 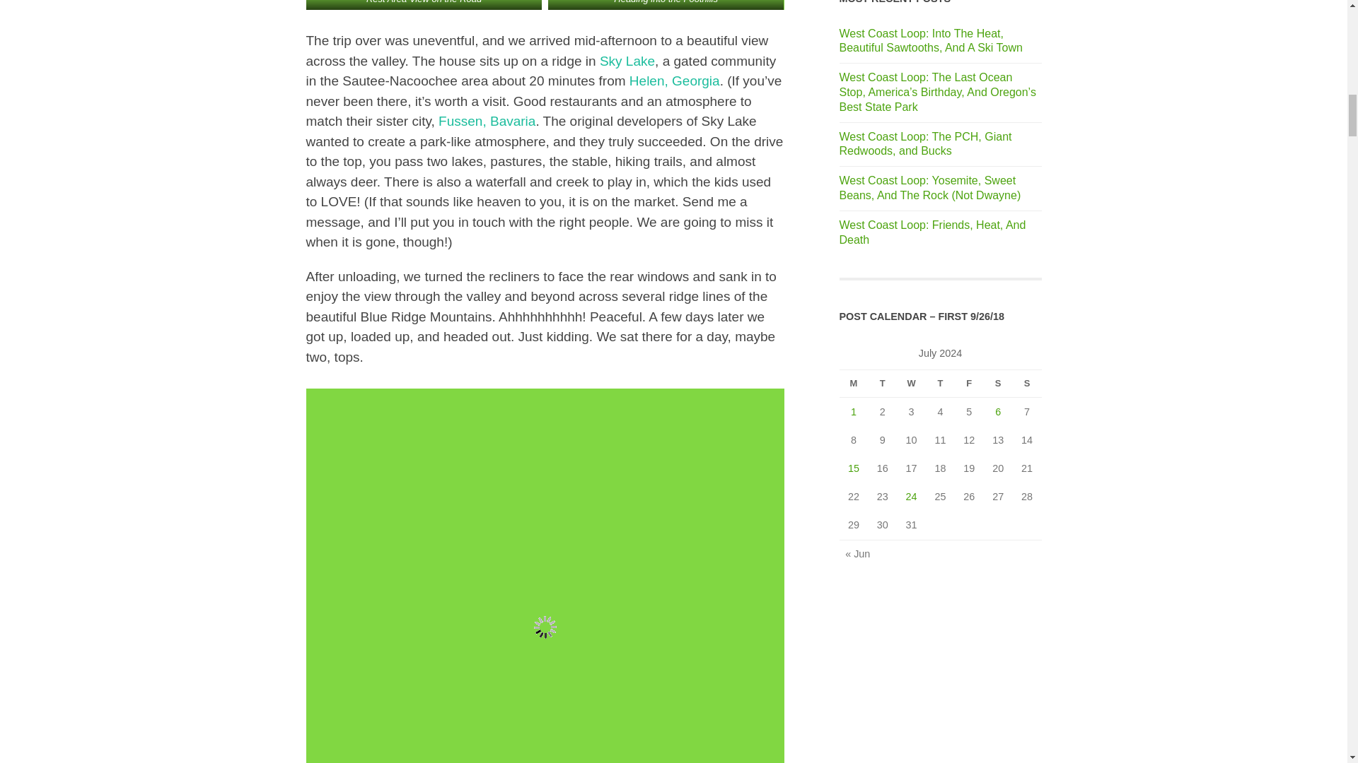 I want to click on Fussen, Bavaria, so click(x=487, y=121).